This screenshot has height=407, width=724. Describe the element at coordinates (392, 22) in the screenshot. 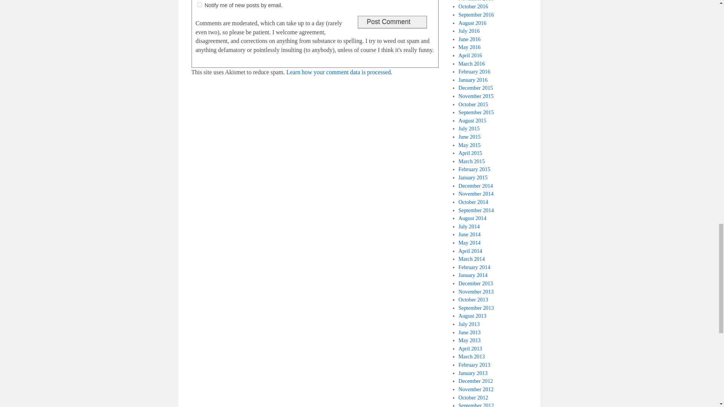

I see `Post Comment` at that location.